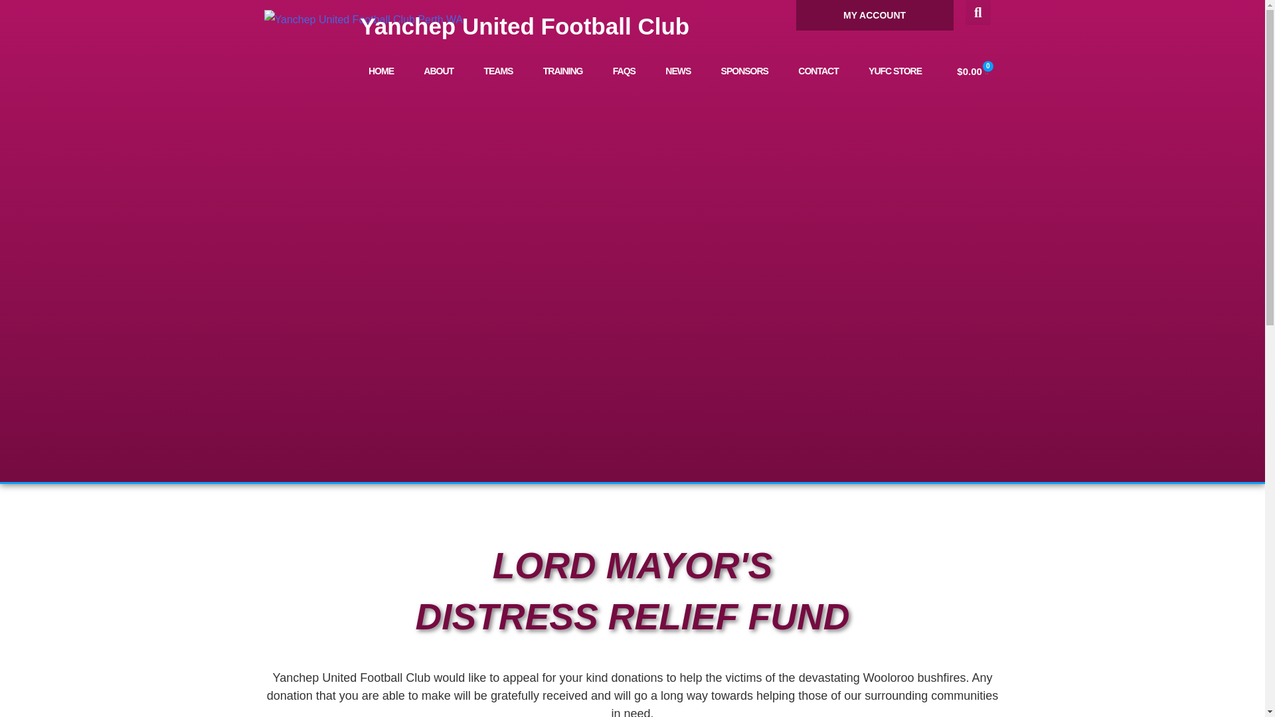 This screenshot has width=1275, height=717. Describe the element at coordinates (745, 70) in the screenshot. I see `SPONSORS` at that location.